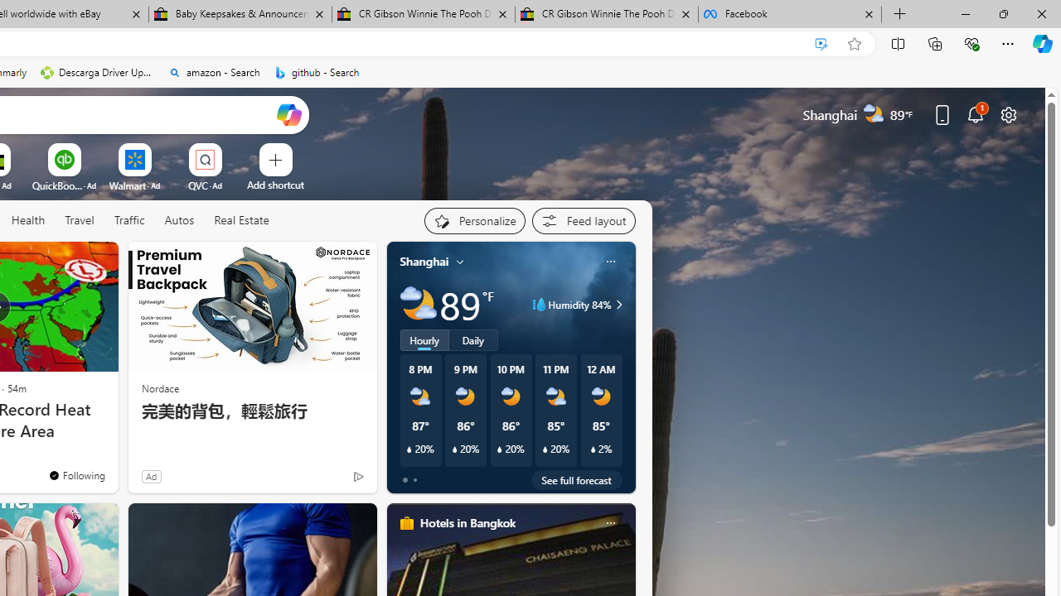 The width and height of the screenshot is (1061, 596). Describe the element at coordinates (80, 220) in the screenshot. I see `Travel` at that location.